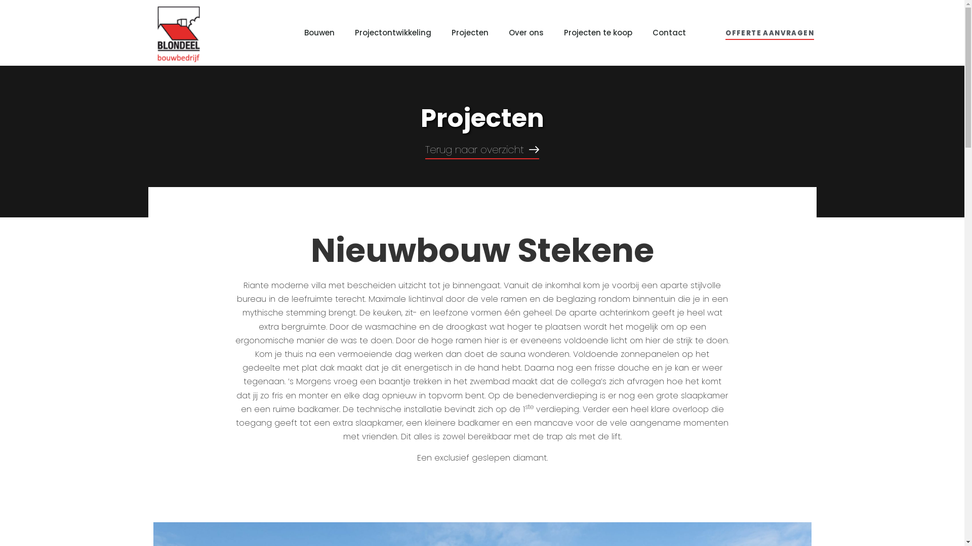 This screenshot has height=546, width=972. I want to click on Projecten te koop, so click(598, 33).